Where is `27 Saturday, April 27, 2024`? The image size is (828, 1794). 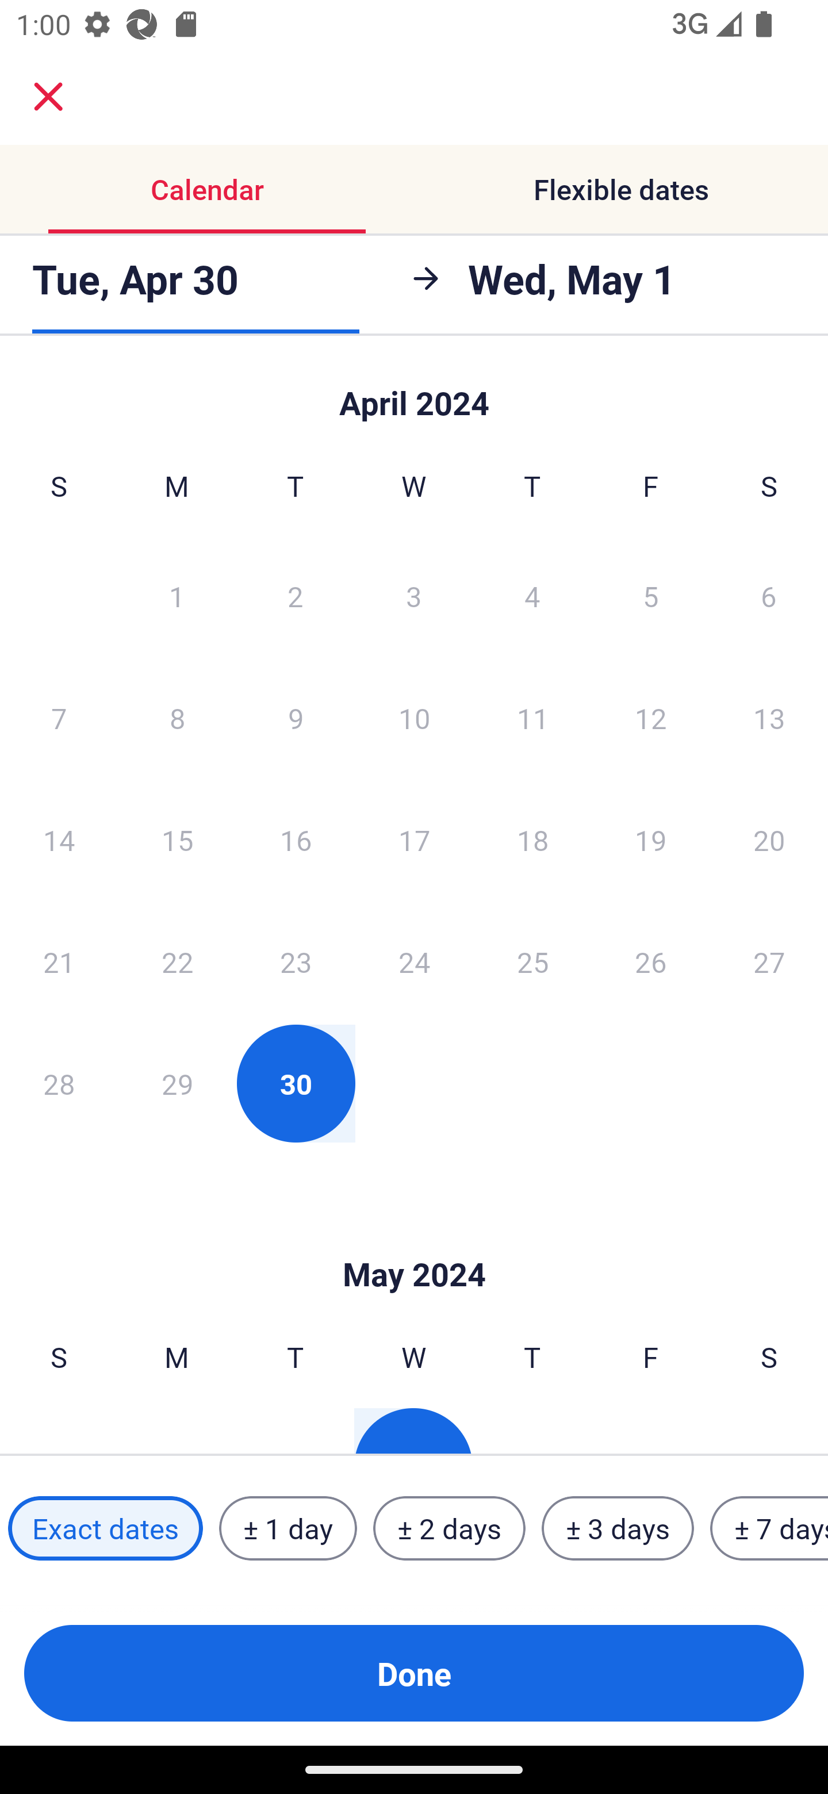
27 Saturday, April 27, 2024 is located at coordinates (769, 961).